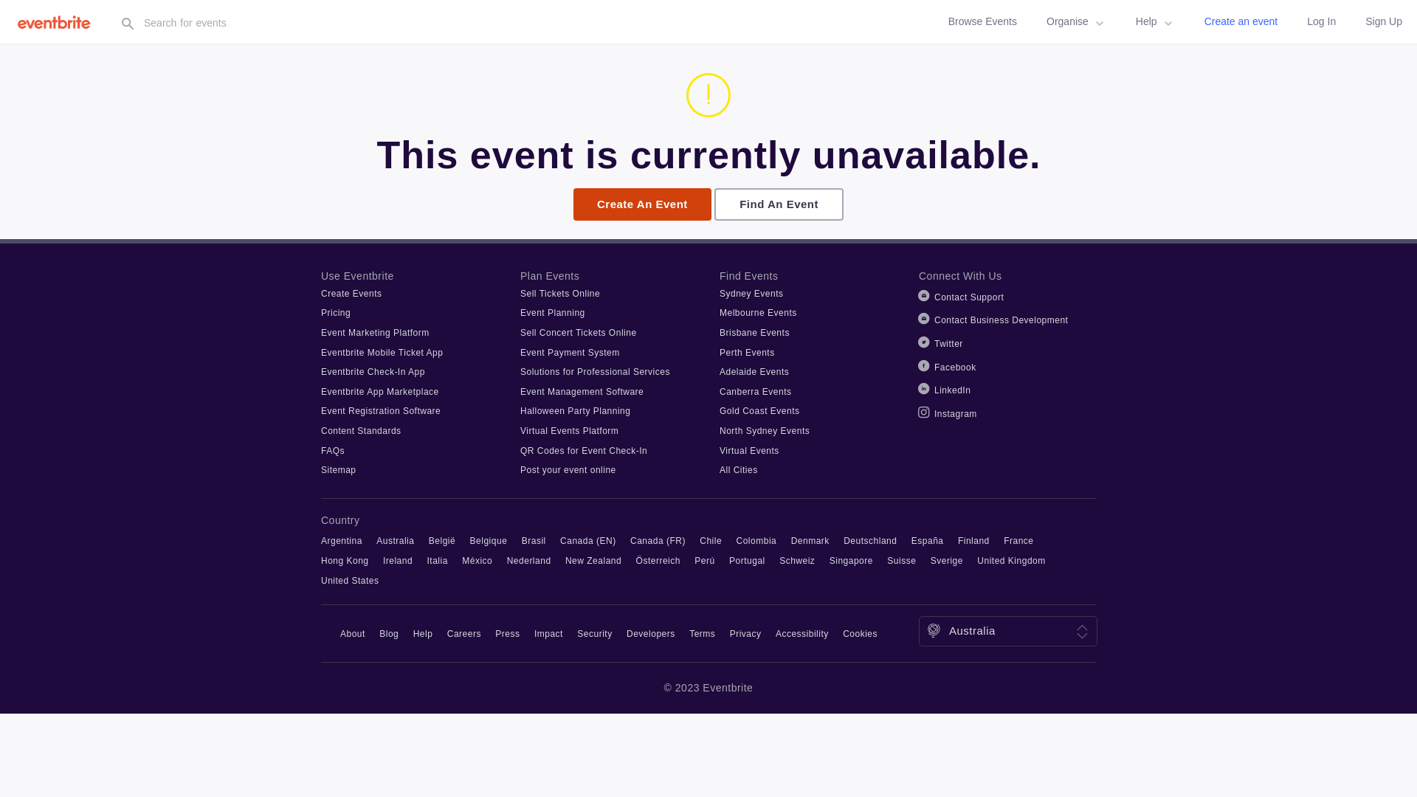  What do you see at coordinates (576, 411) in the screenshot?
I see `Halloween Party Planning` at bounding box center [576, 411].